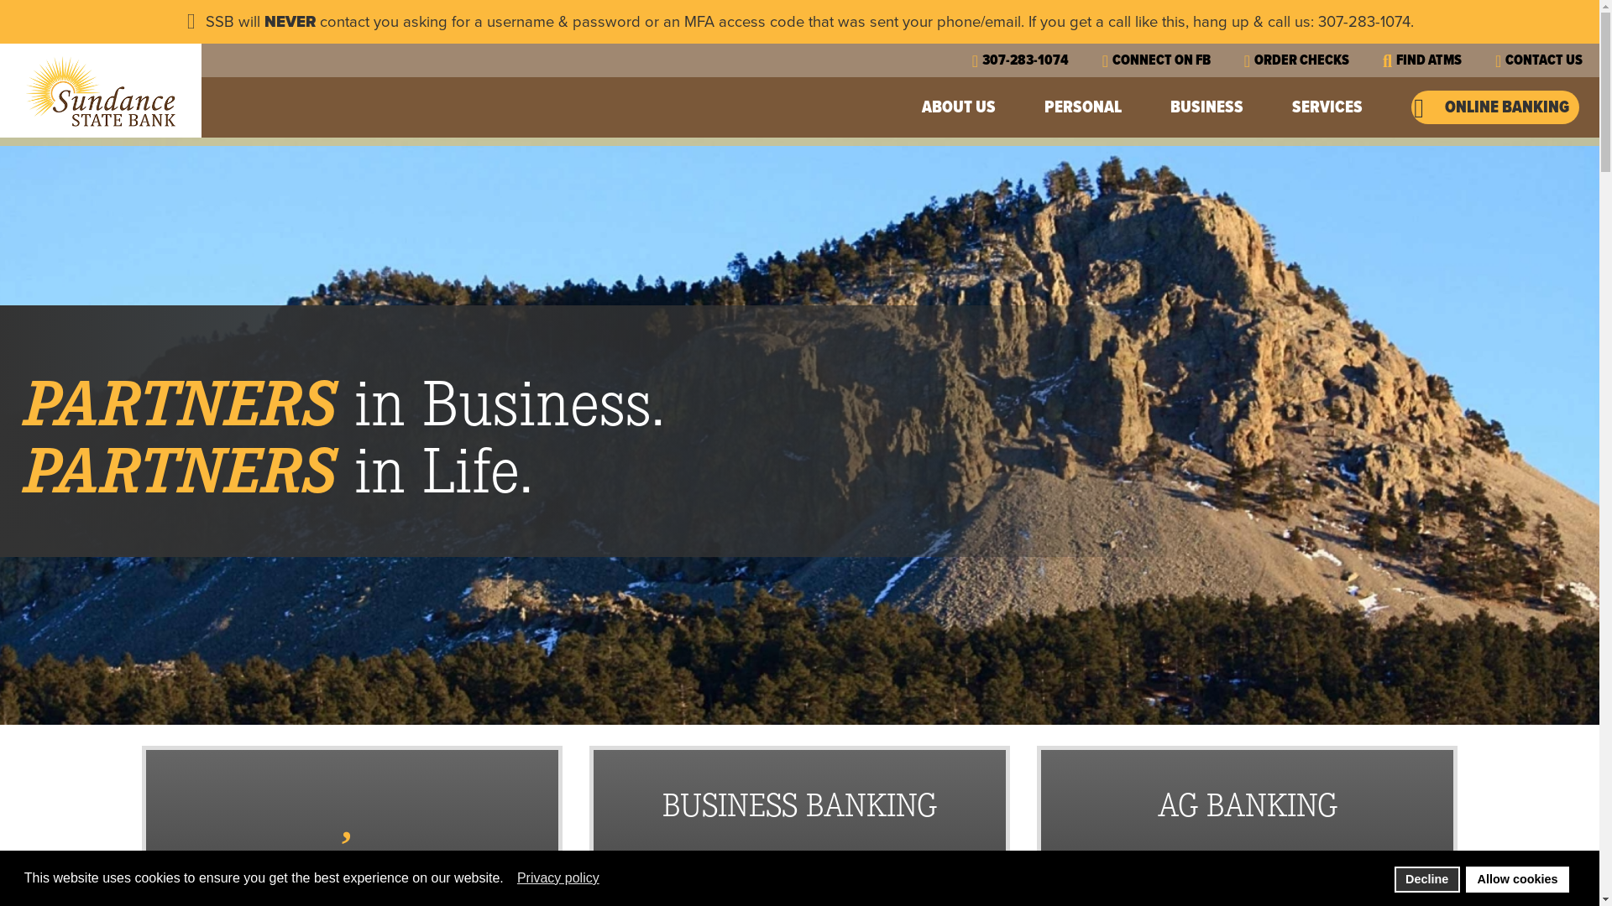 This screenshot has width=1612, height=906. Describe the element at coordinates (101, 91) in the screenshot. I see `Sundance State Bank` at that location.